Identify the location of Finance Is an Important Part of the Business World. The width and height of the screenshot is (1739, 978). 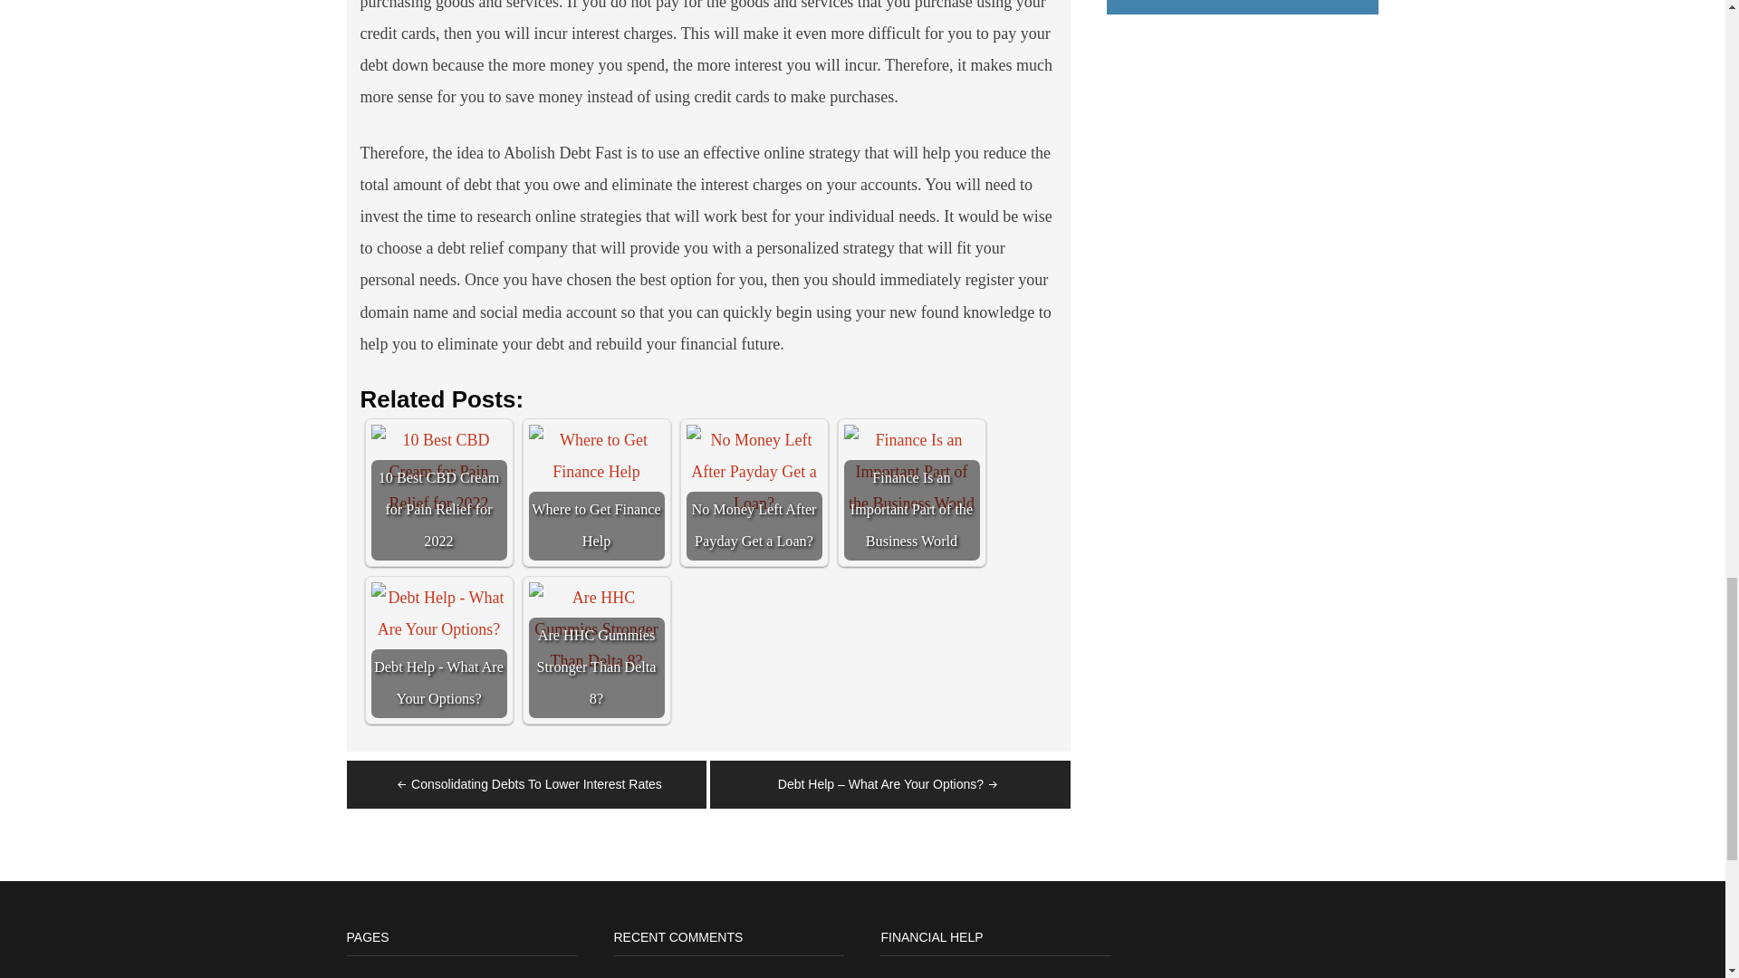
(911, 492).